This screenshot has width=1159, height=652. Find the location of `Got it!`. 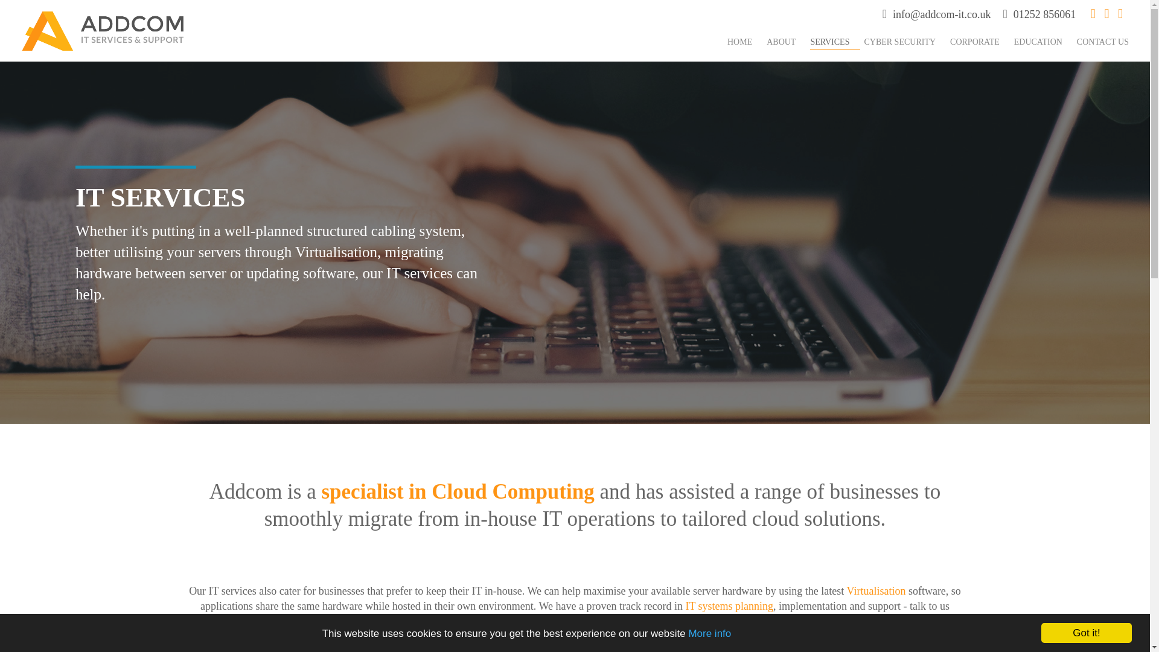

Got it! is located at coordinates (1087, 650).